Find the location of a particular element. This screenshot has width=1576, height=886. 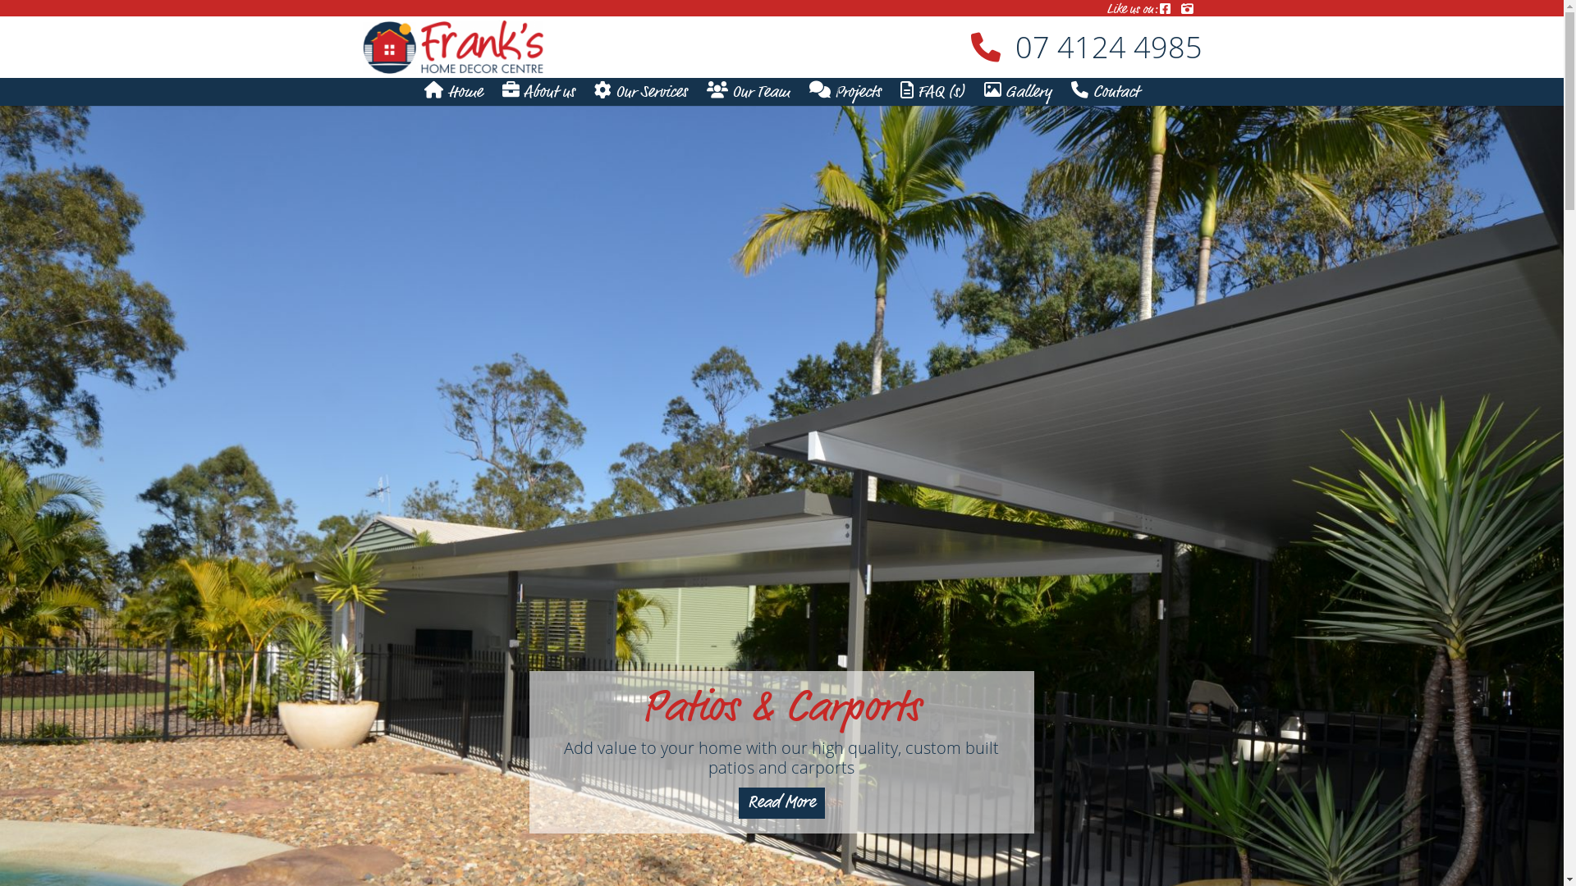

Our Team is located at coordinates (749, 94).